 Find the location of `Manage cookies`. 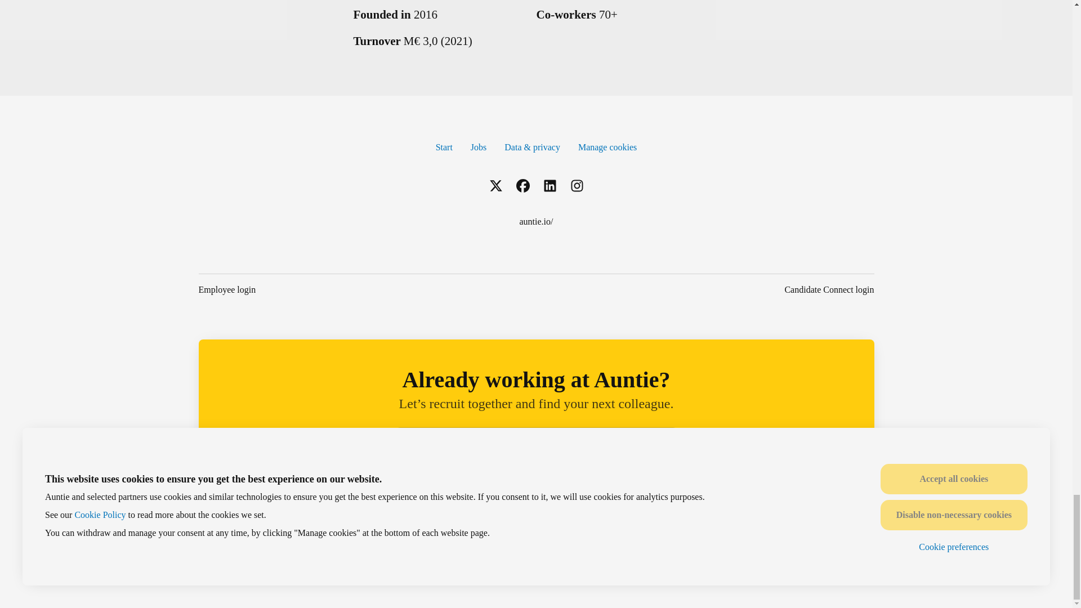

Manage cookies is located at coordinates (607, 147).